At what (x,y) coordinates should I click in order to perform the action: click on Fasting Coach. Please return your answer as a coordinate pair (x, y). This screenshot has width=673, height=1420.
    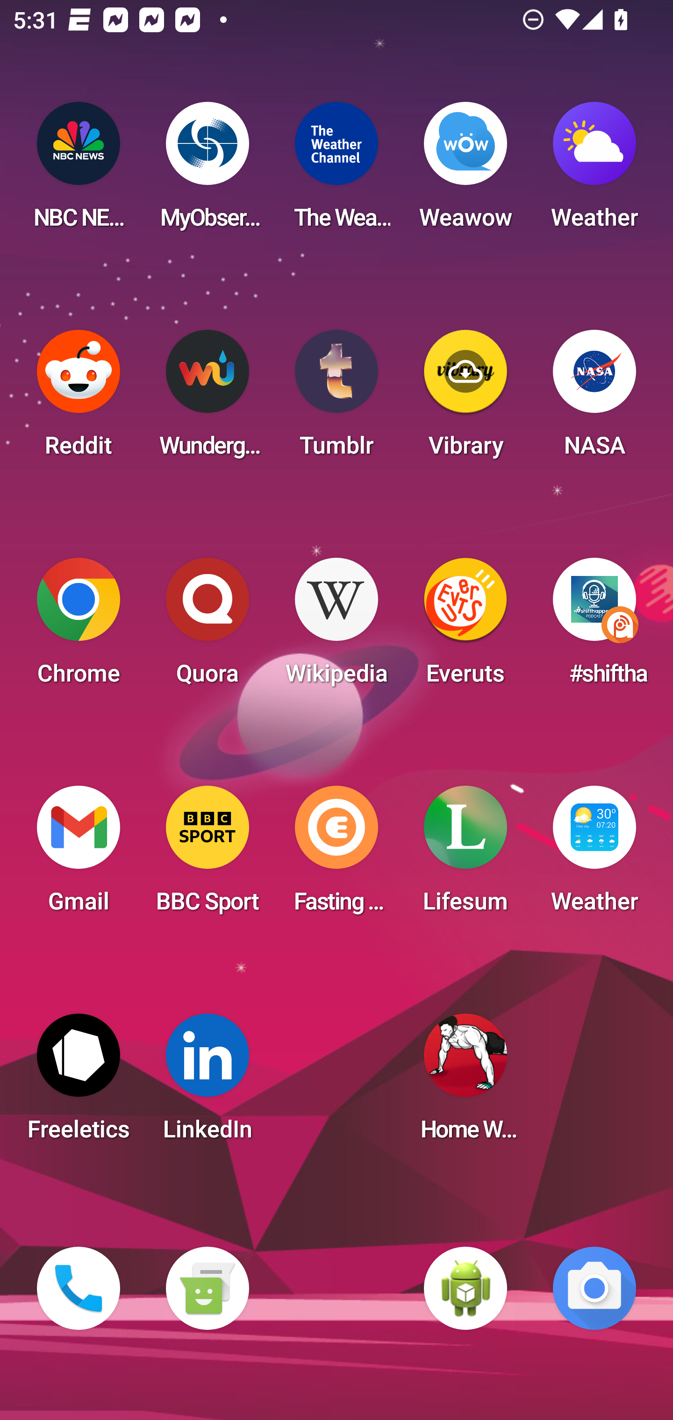
    Looking at the image, I should click on (336, 855).